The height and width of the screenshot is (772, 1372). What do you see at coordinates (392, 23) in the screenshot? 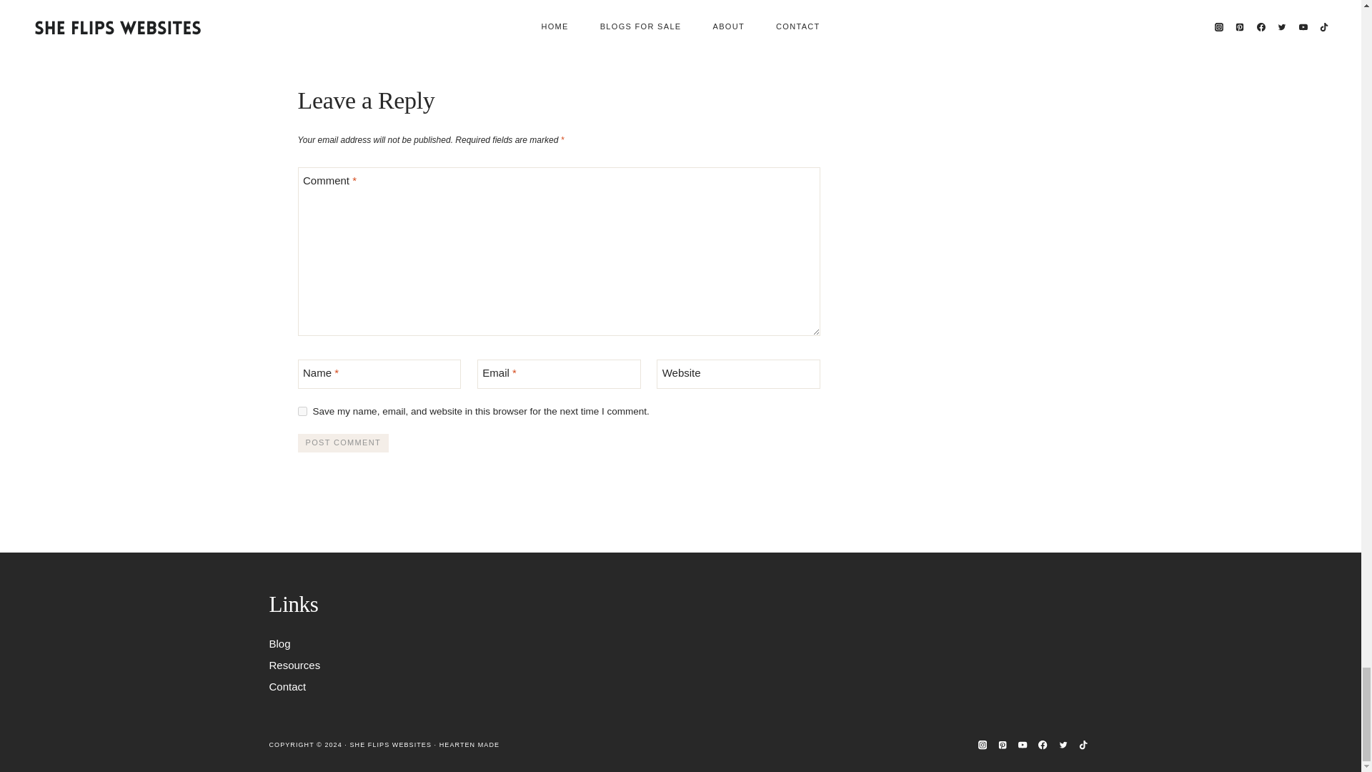
I see `Content Strategy` at bounding box center [392, 23].